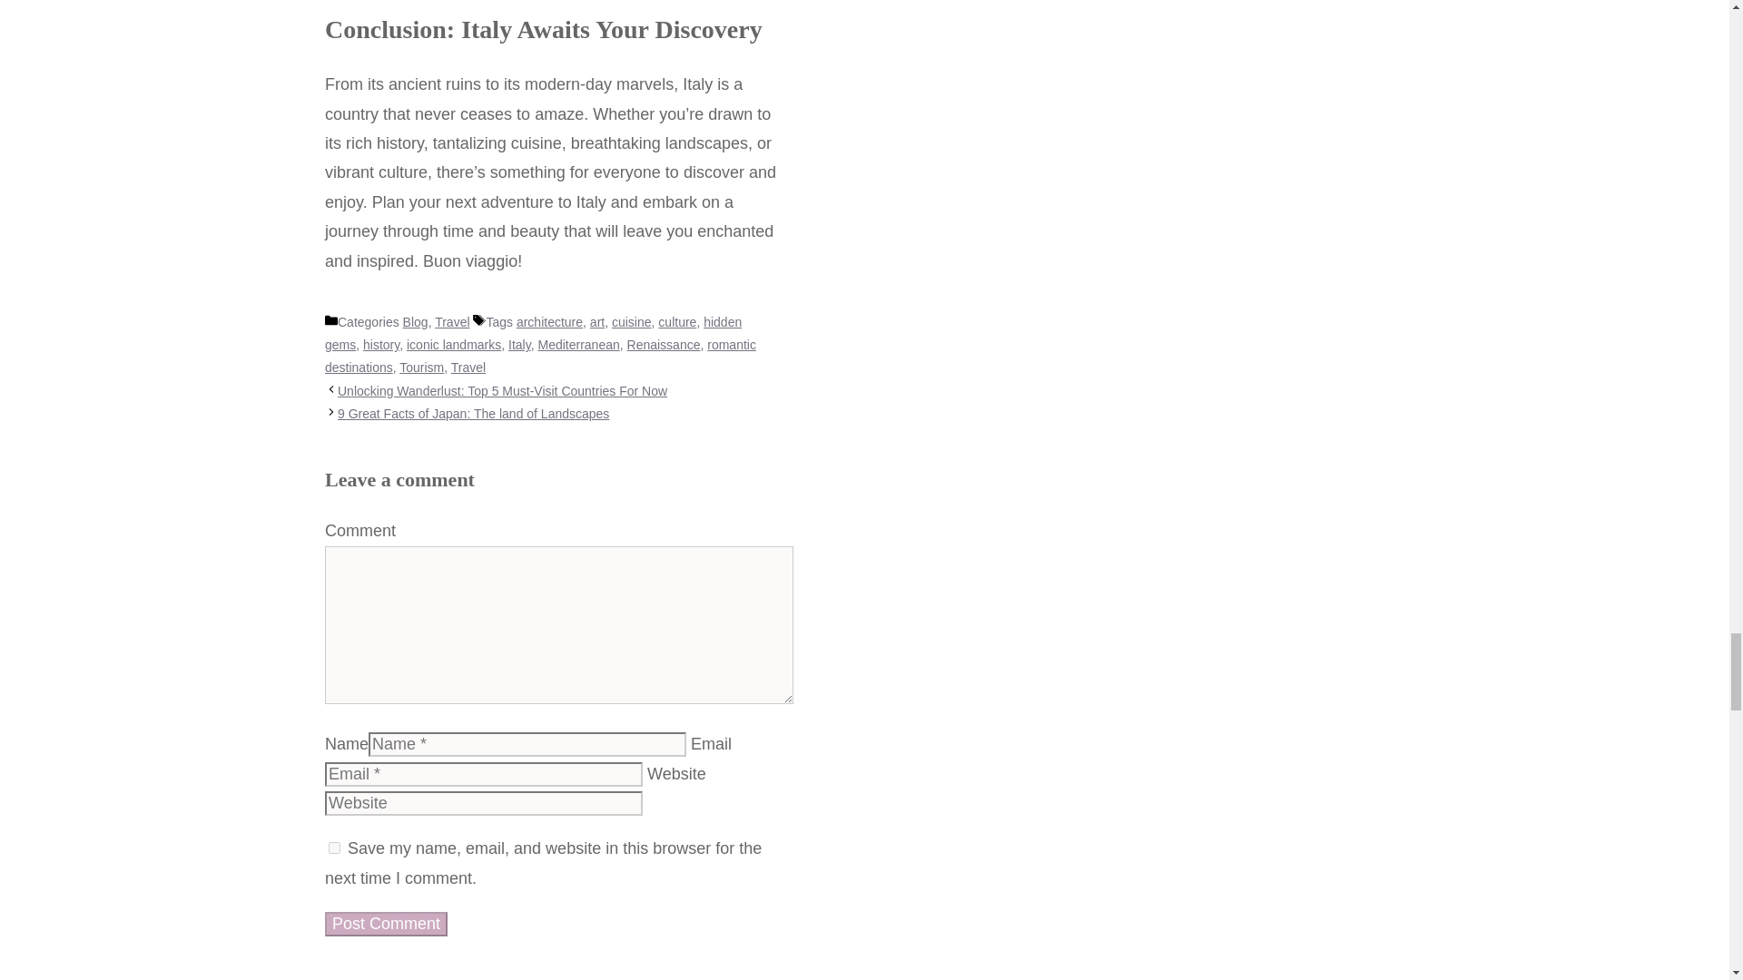 This screenshot has width=1743, height=980. What do you see at coordinates (548, 321) in the screenshot?
I see `architecture` at bounding box center [548, 321].